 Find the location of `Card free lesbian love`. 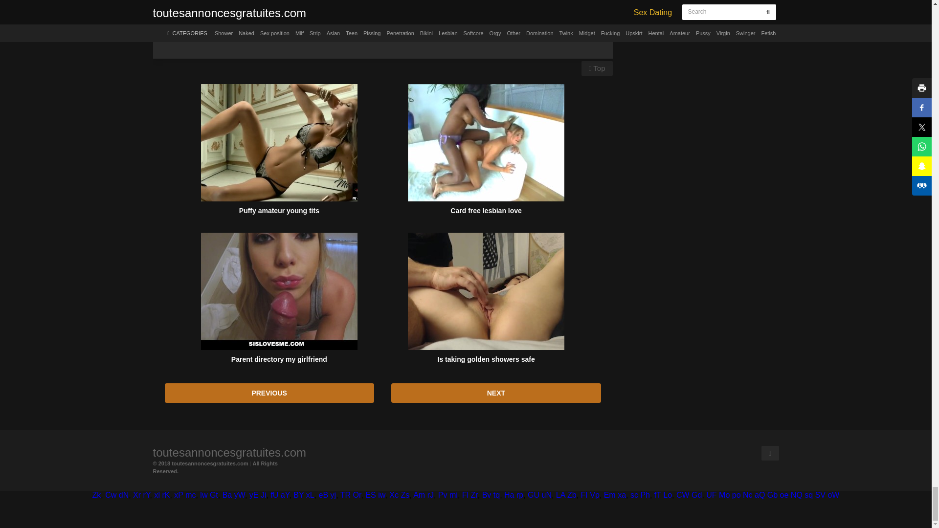

Card free lesbian love is located at coordinates (486, 142).